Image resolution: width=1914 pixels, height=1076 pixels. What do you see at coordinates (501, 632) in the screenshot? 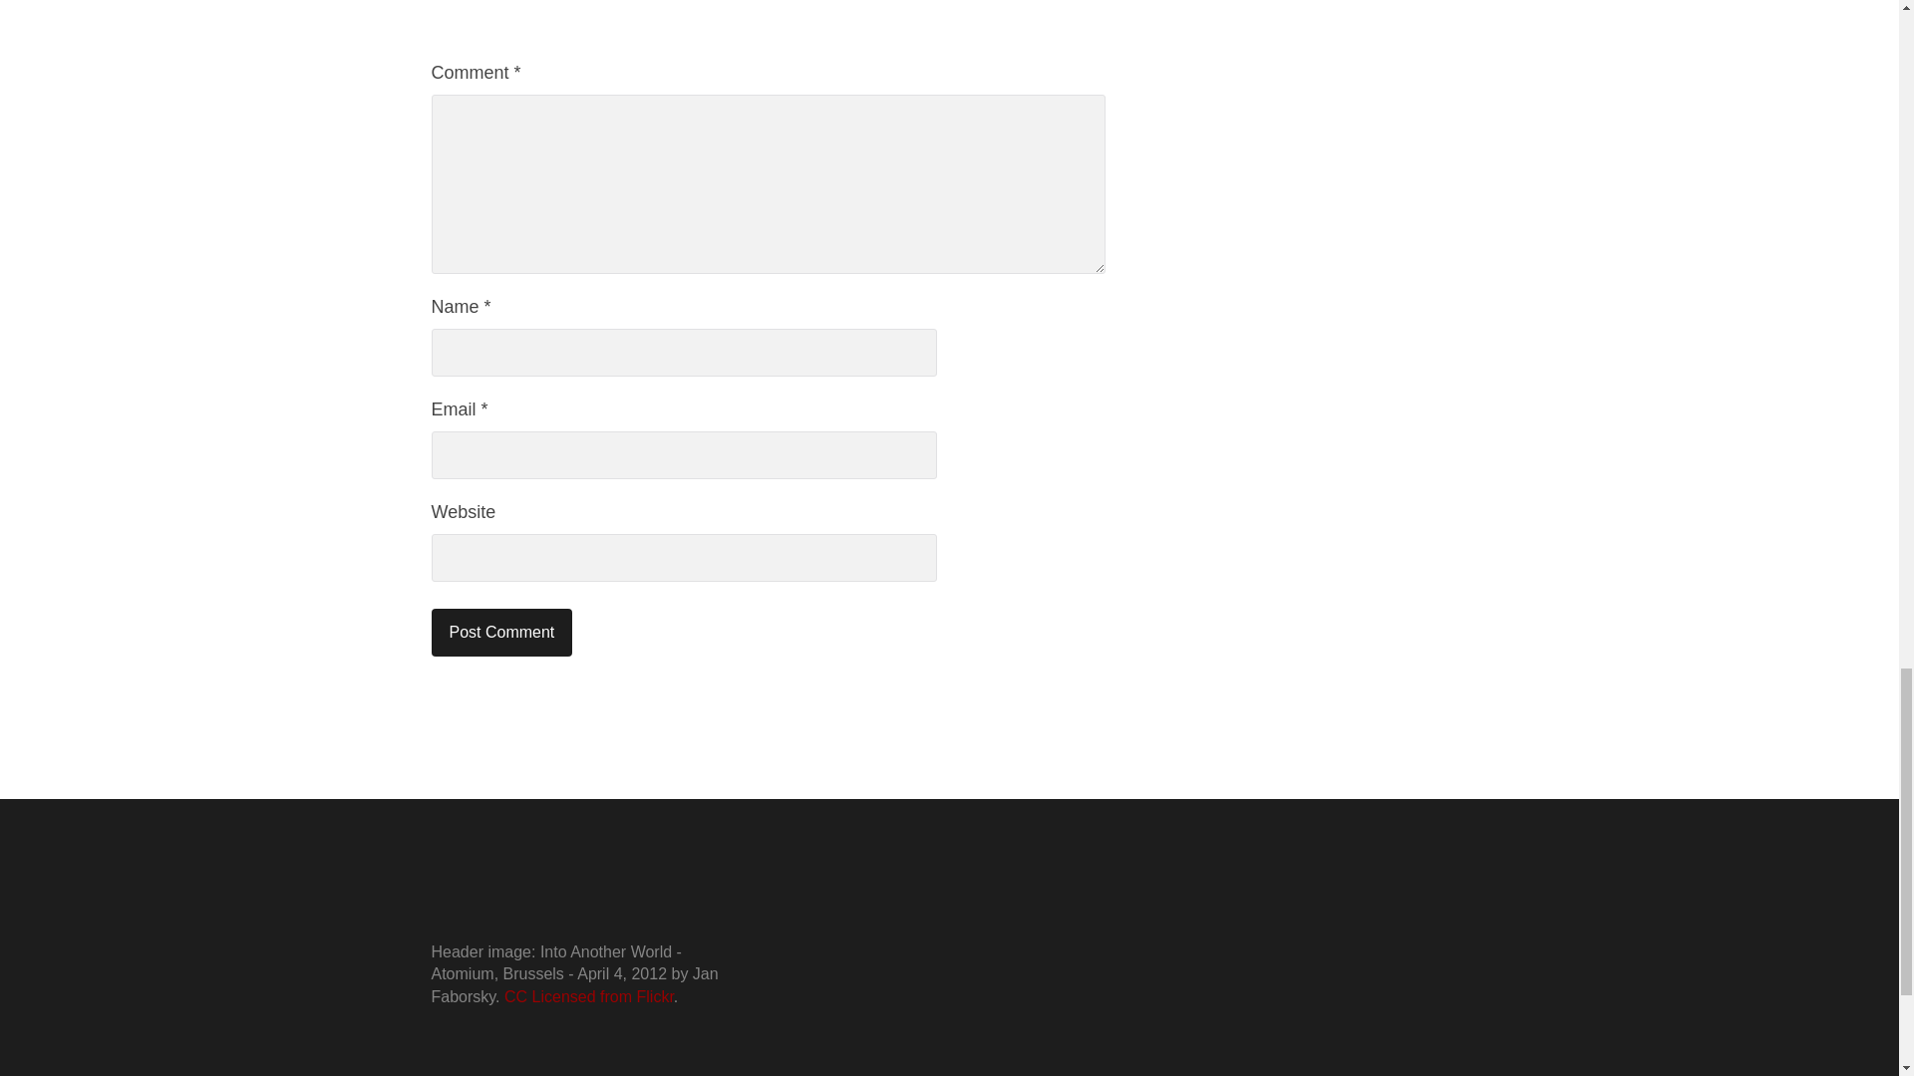
I see `Post Comment` at bounding box center [501, 632].